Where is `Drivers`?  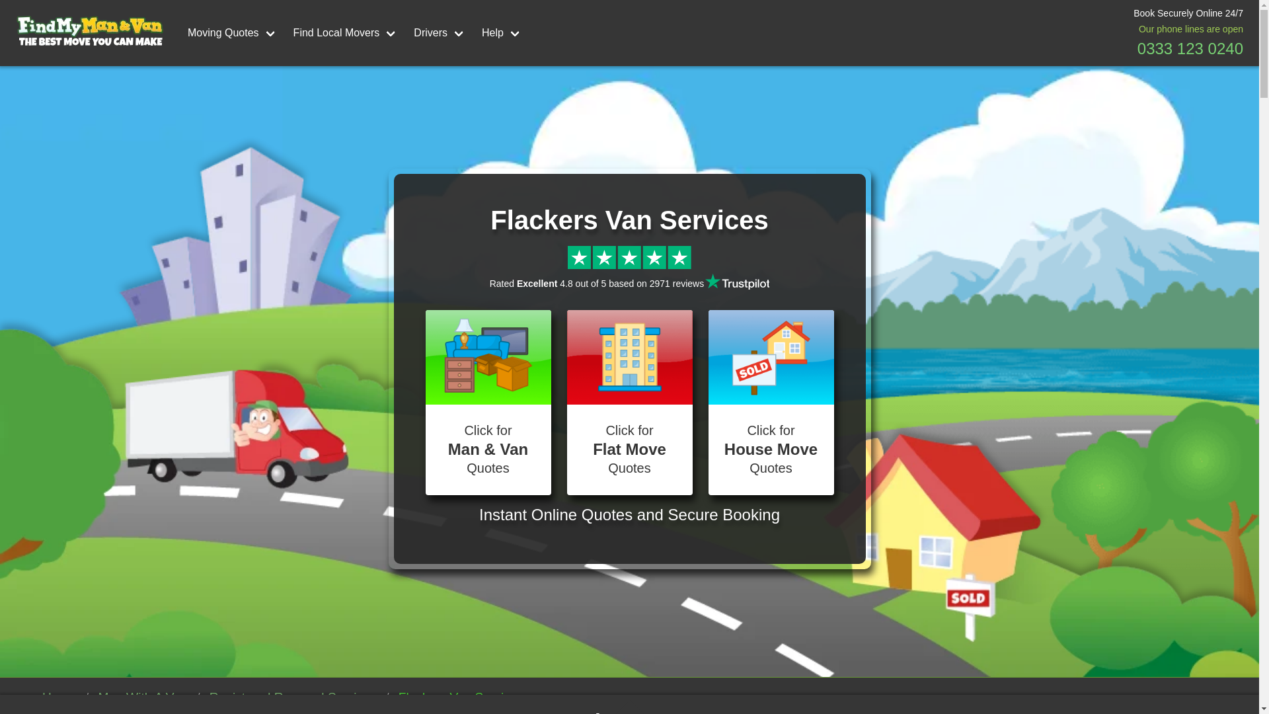 Drivers is located at coordinates (440, 33).